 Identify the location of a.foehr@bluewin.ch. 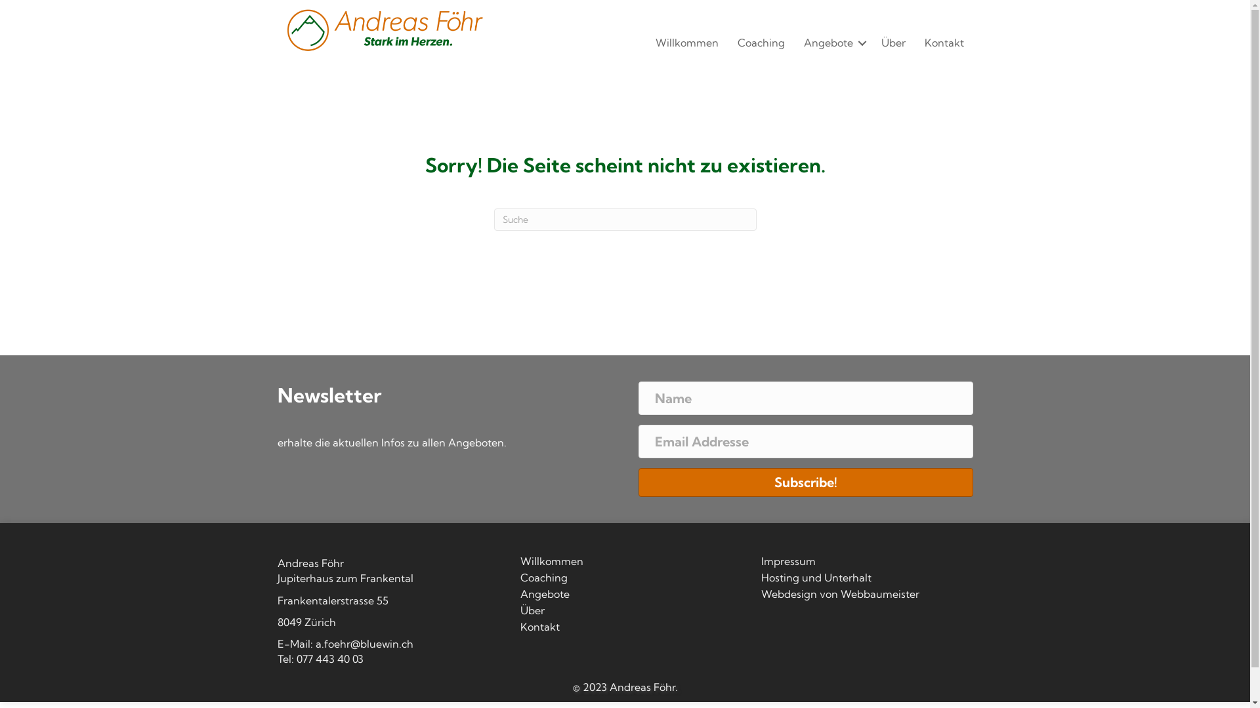
(364, 644).